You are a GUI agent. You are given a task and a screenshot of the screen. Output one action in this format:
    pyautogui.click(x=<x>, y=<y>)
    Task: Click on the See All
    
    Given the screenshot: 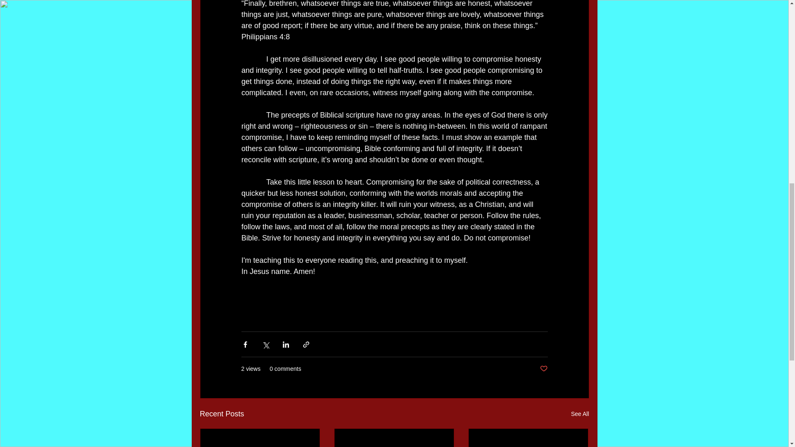 What is the action you would take?
    pyautogui.click(x=580, y=414)
    